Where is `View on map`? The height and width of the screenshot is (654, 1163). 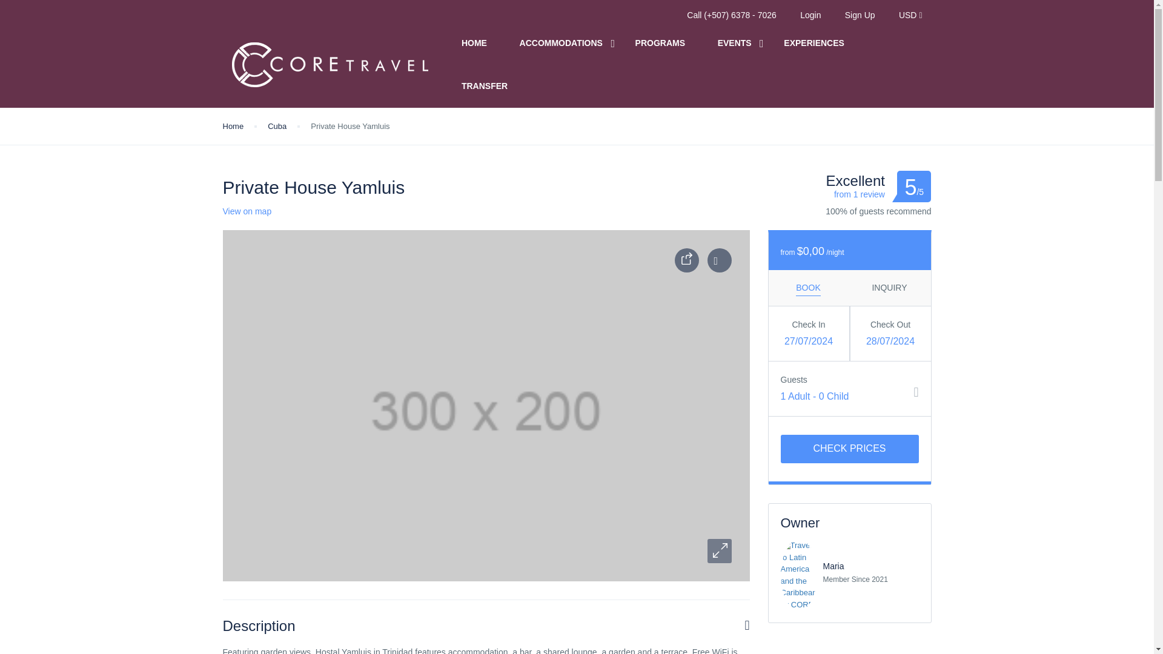 View on map is located at coordinates (247, 211).